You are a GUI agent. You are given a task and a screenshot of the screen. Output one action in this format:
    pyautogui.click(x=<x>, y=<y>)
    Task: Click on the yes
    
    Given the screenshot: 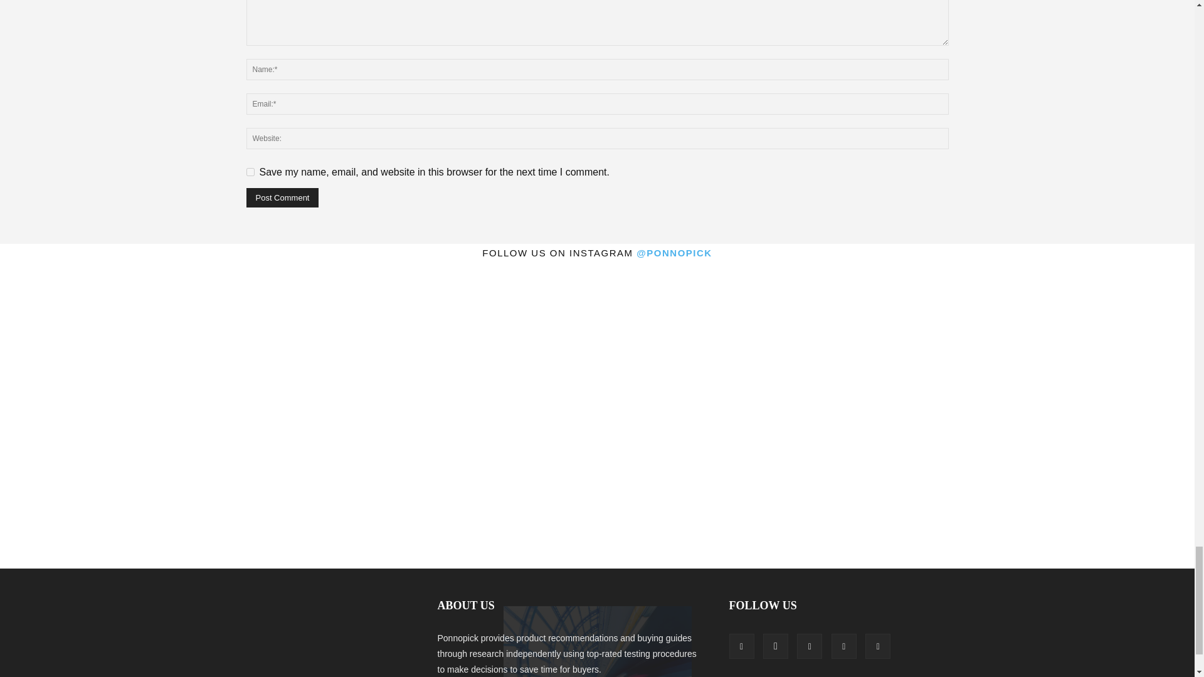 What is the action you would take?
    pyautogui.click(x=250, y=172)
    